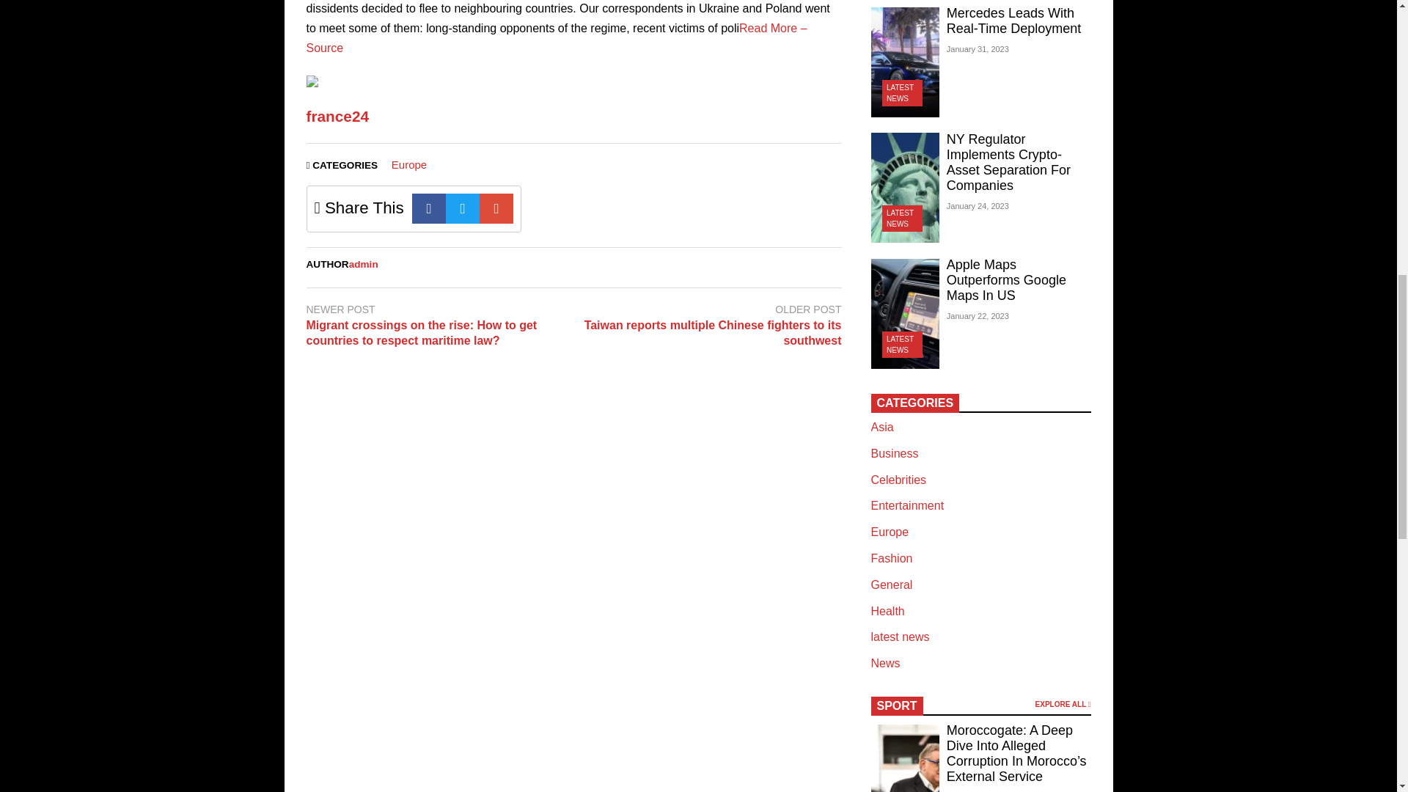 The width and height of the screenshot is (1408, 792). I want to click on Twitter, so click(463, 208).